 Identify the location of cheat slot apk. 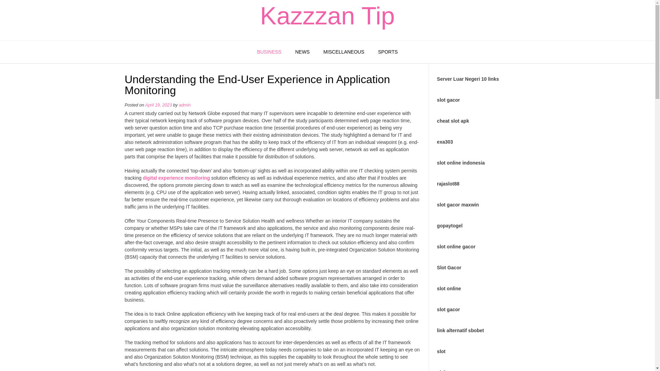
(453, 121).